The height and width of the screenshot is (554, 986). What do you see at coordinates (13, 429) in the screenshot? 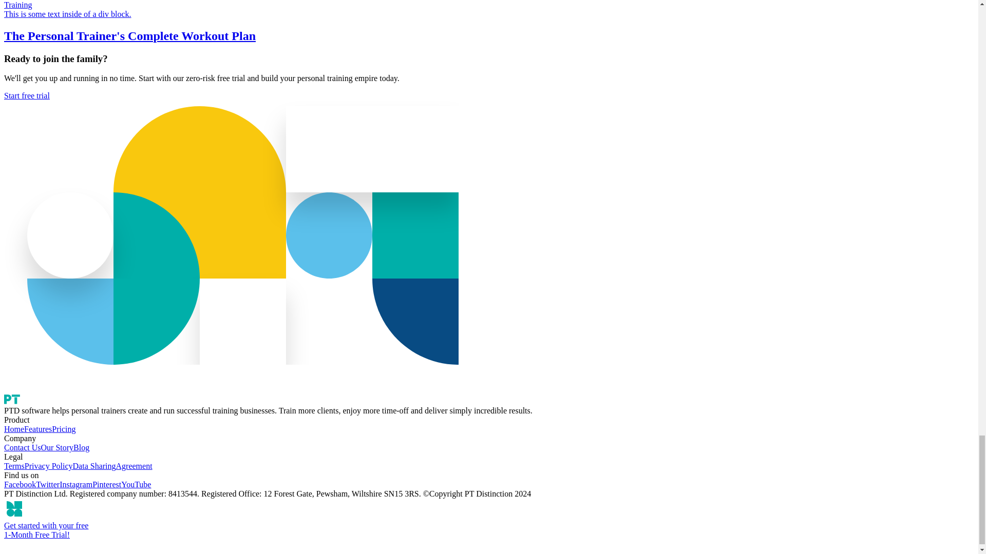
I see `Home` at bounding box center [13, 429].